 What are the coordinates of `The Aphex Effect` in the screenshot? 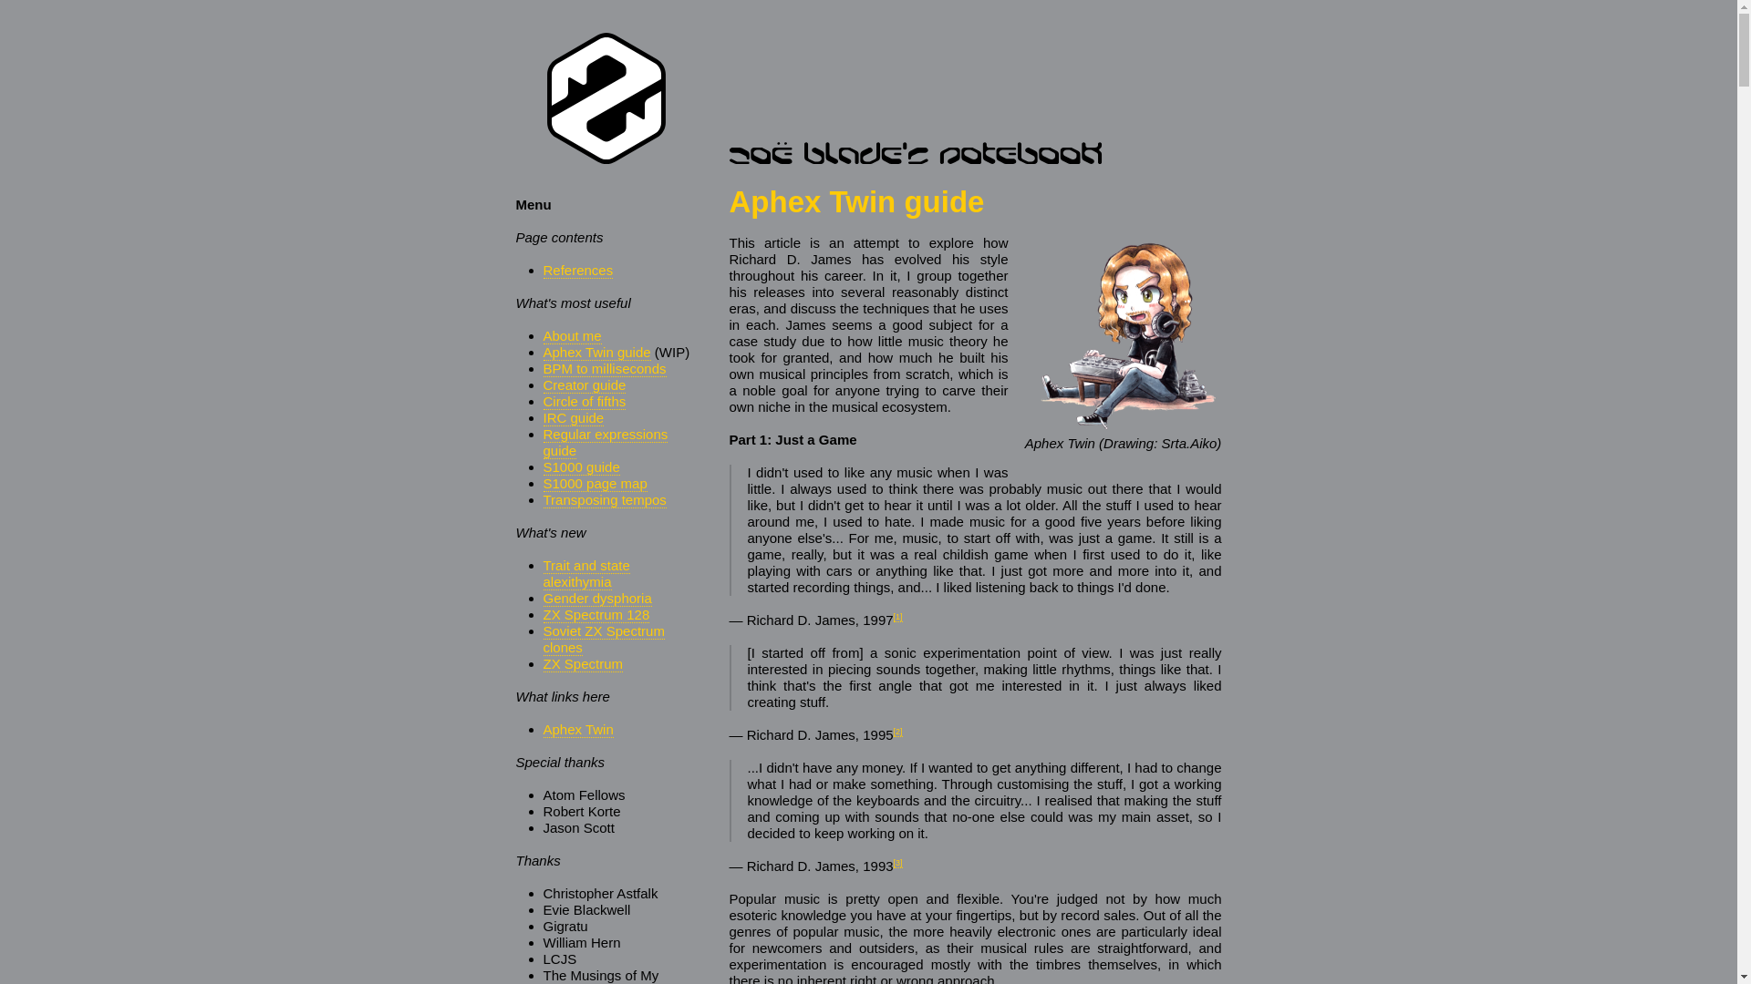 It's located at (897, 862).